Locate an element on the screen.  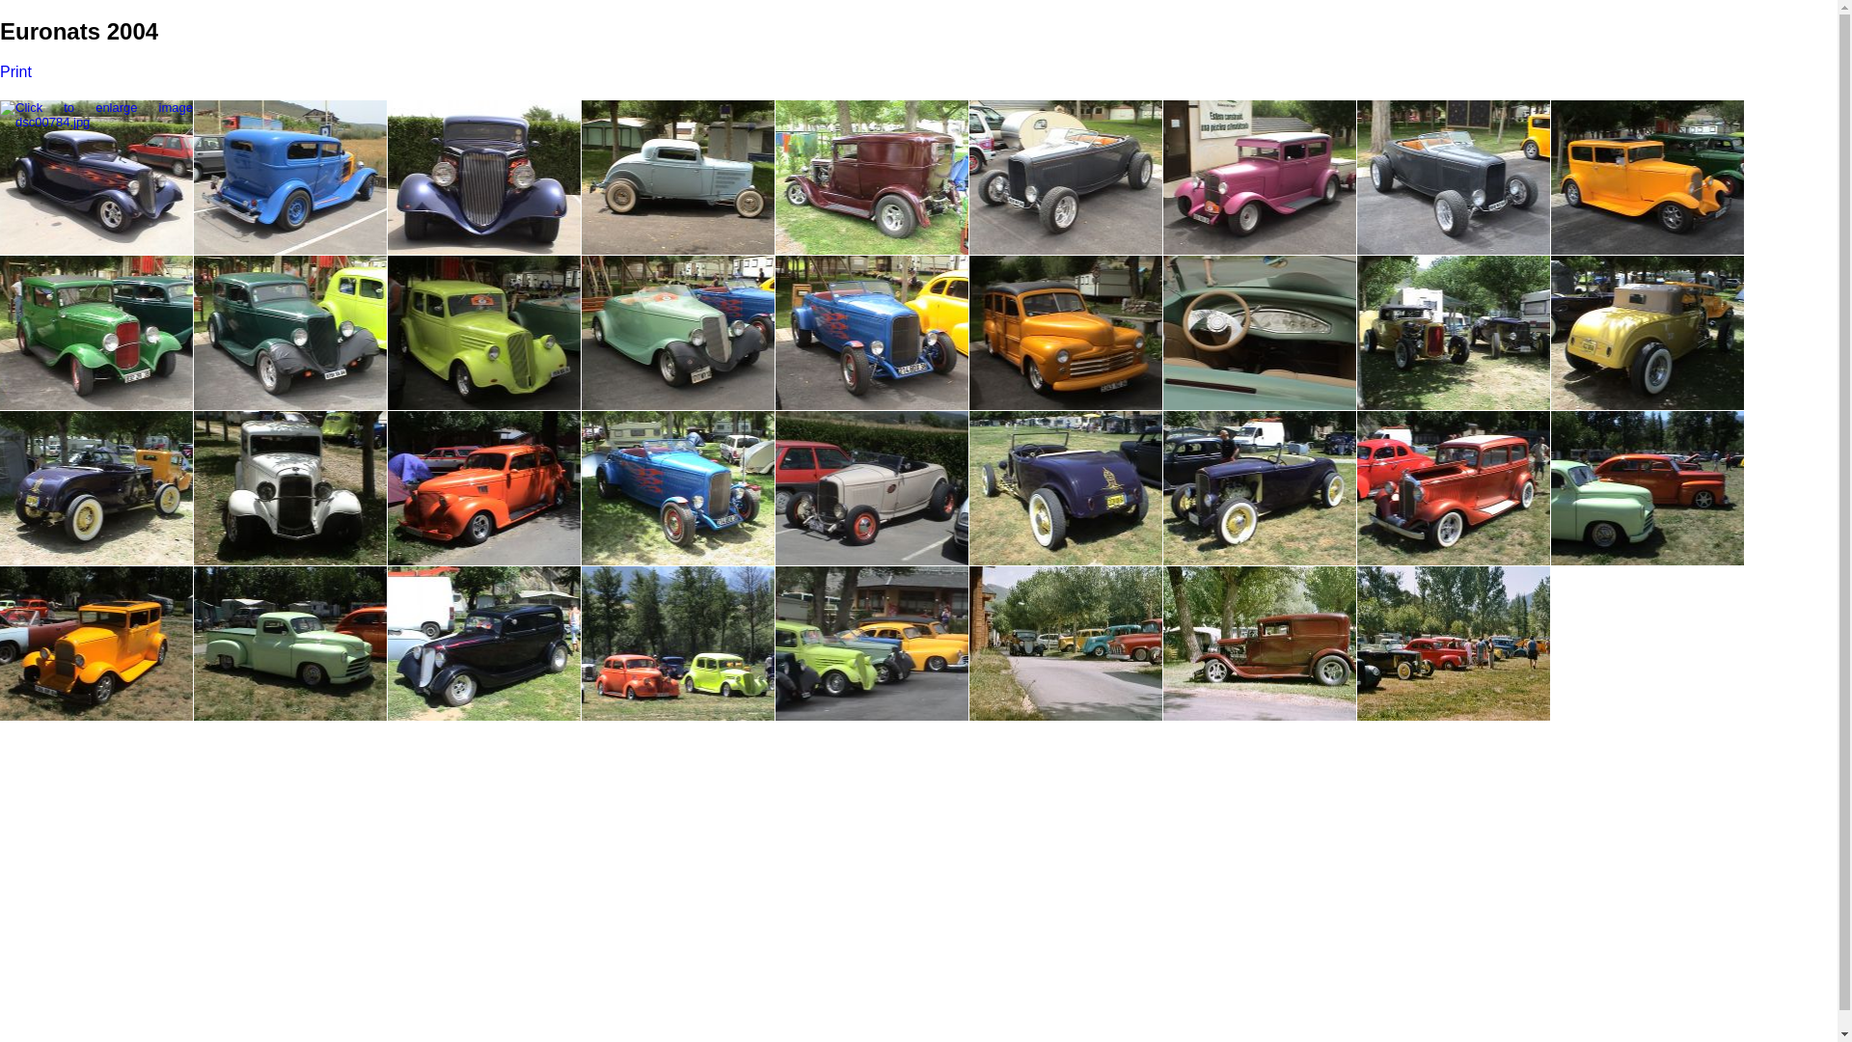
You are viewing the image with filename dsc00797.jpg is located at coordinates (1066, 178).